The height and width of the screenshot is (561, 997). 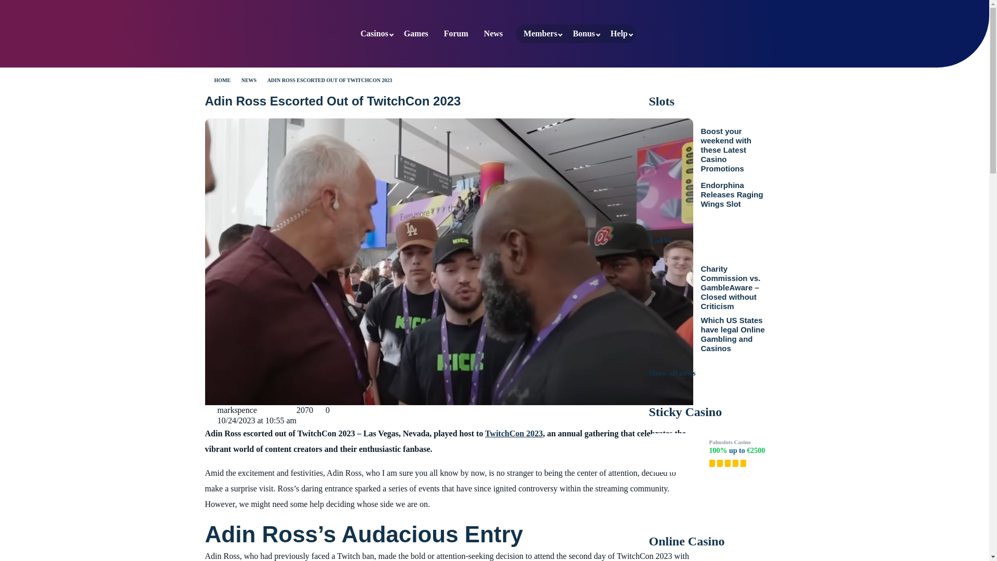 What do you see at coordinates (493, 33) in the screenshot?
I see `News` at bounding box center [493, 33].